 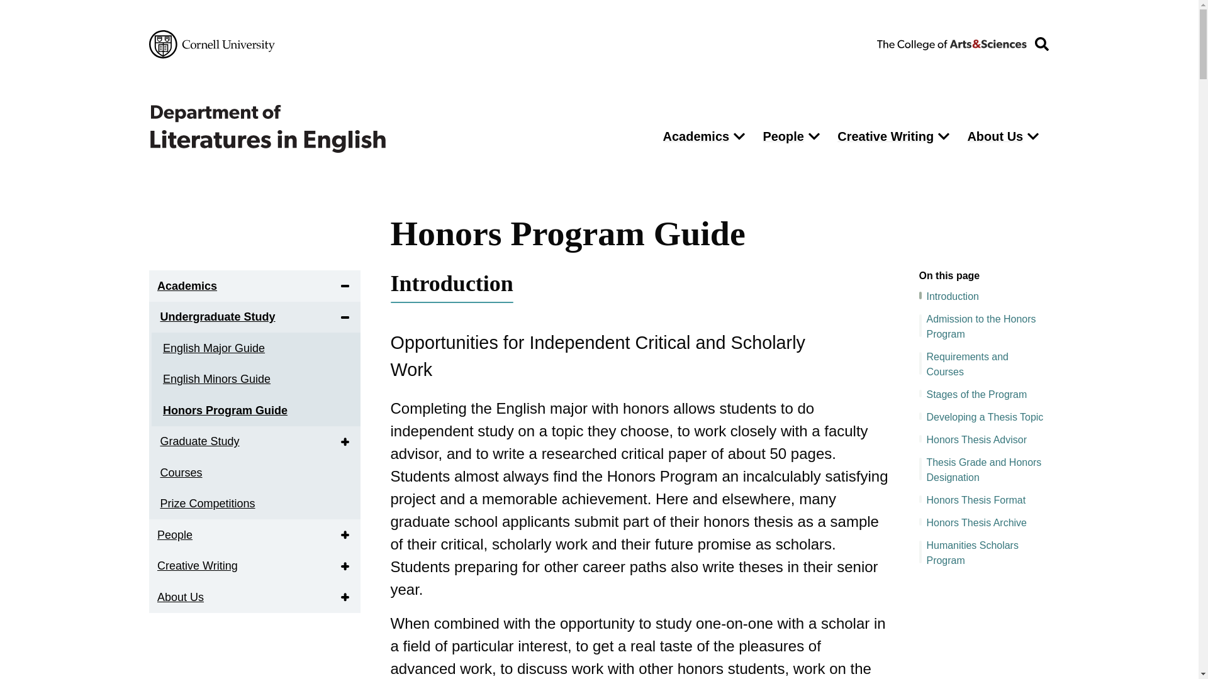 What do you see at coordinates (186, 285) in the screenshot?
I see `Academics` at bounding box center [186, 285].